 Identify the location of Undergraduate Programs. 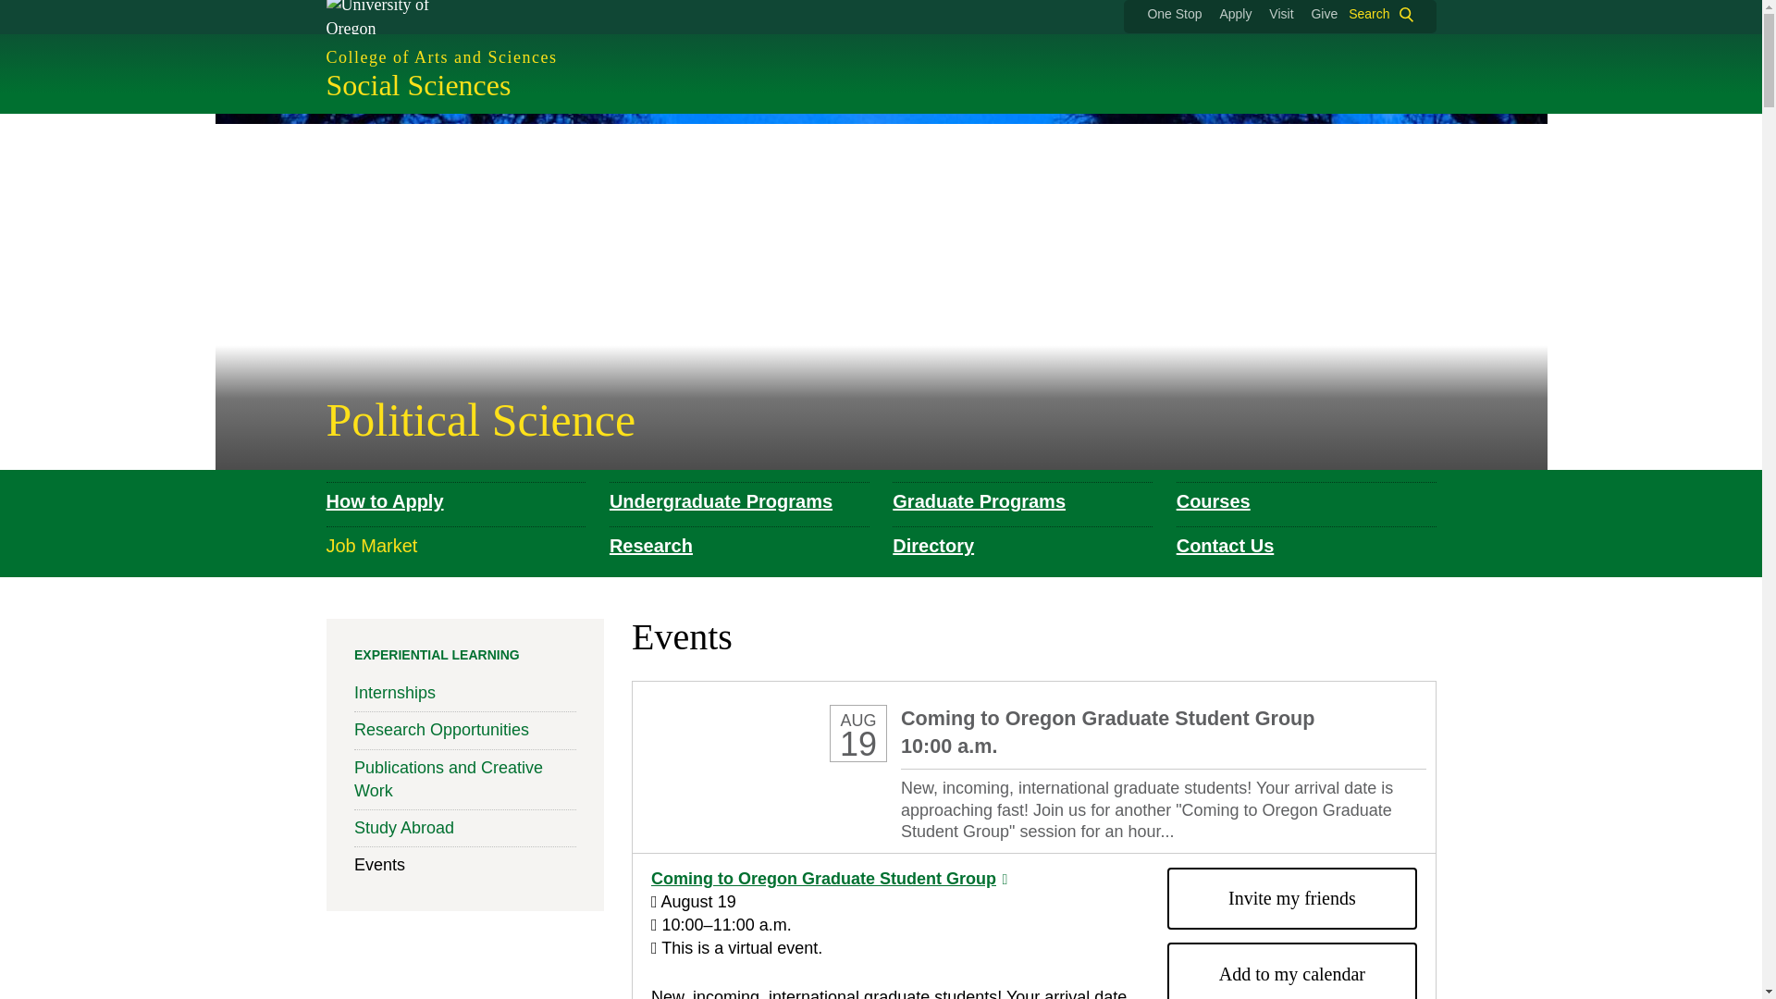
(721, 501).